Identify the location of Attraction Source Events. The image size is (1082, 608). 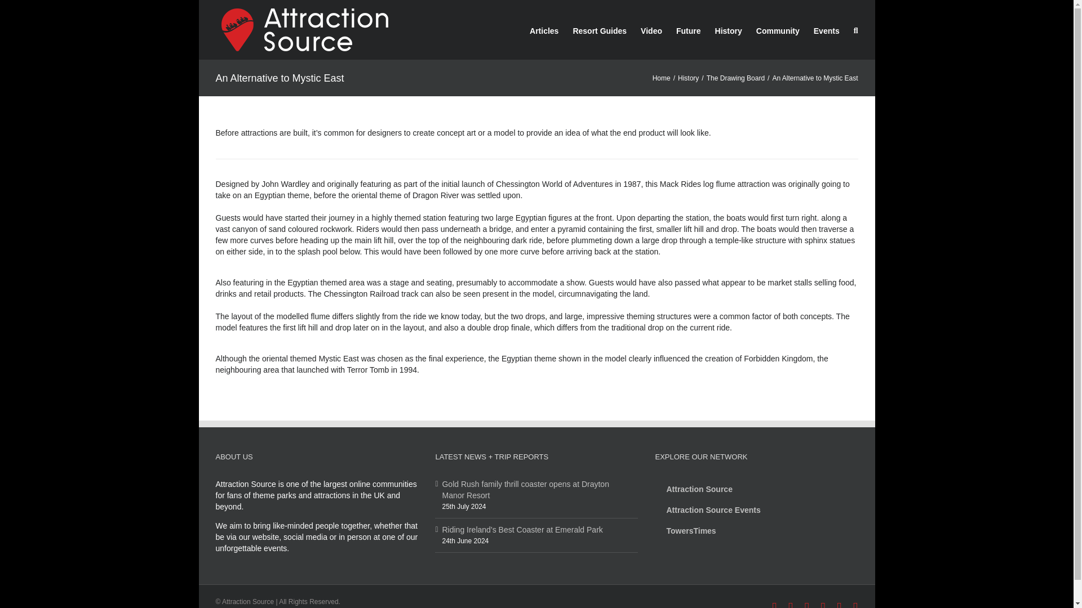
(755, 510).